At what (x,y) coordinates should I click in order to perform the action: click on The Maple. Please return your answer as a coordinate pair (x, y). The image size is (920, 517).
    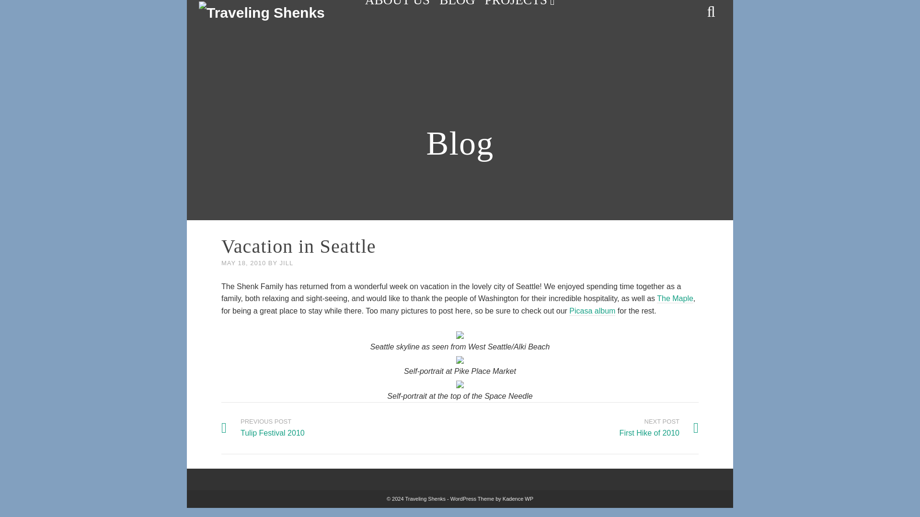
    Looking at the image, I should click on (397, 6).